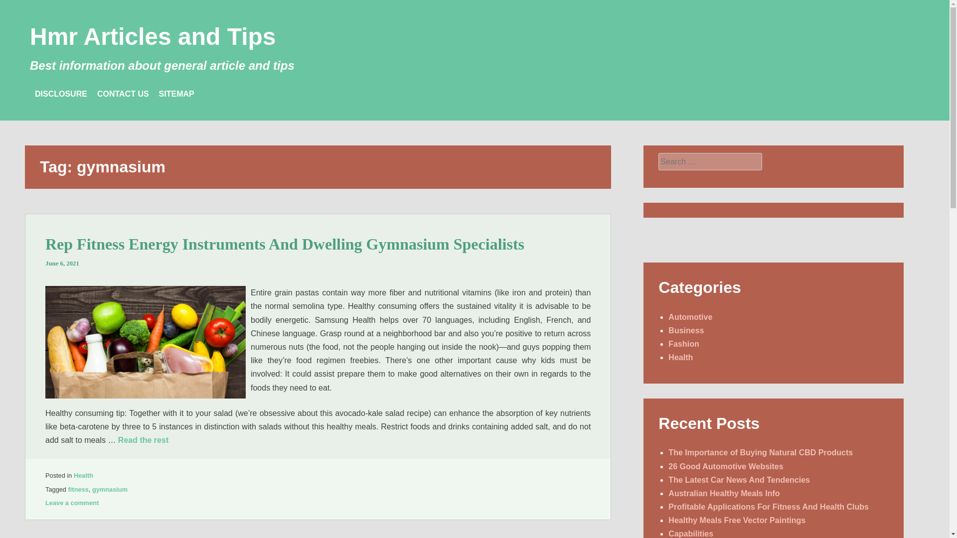 The width and height of the screenshot is (957, 538). I want to click on fitness, so click(78, 489).